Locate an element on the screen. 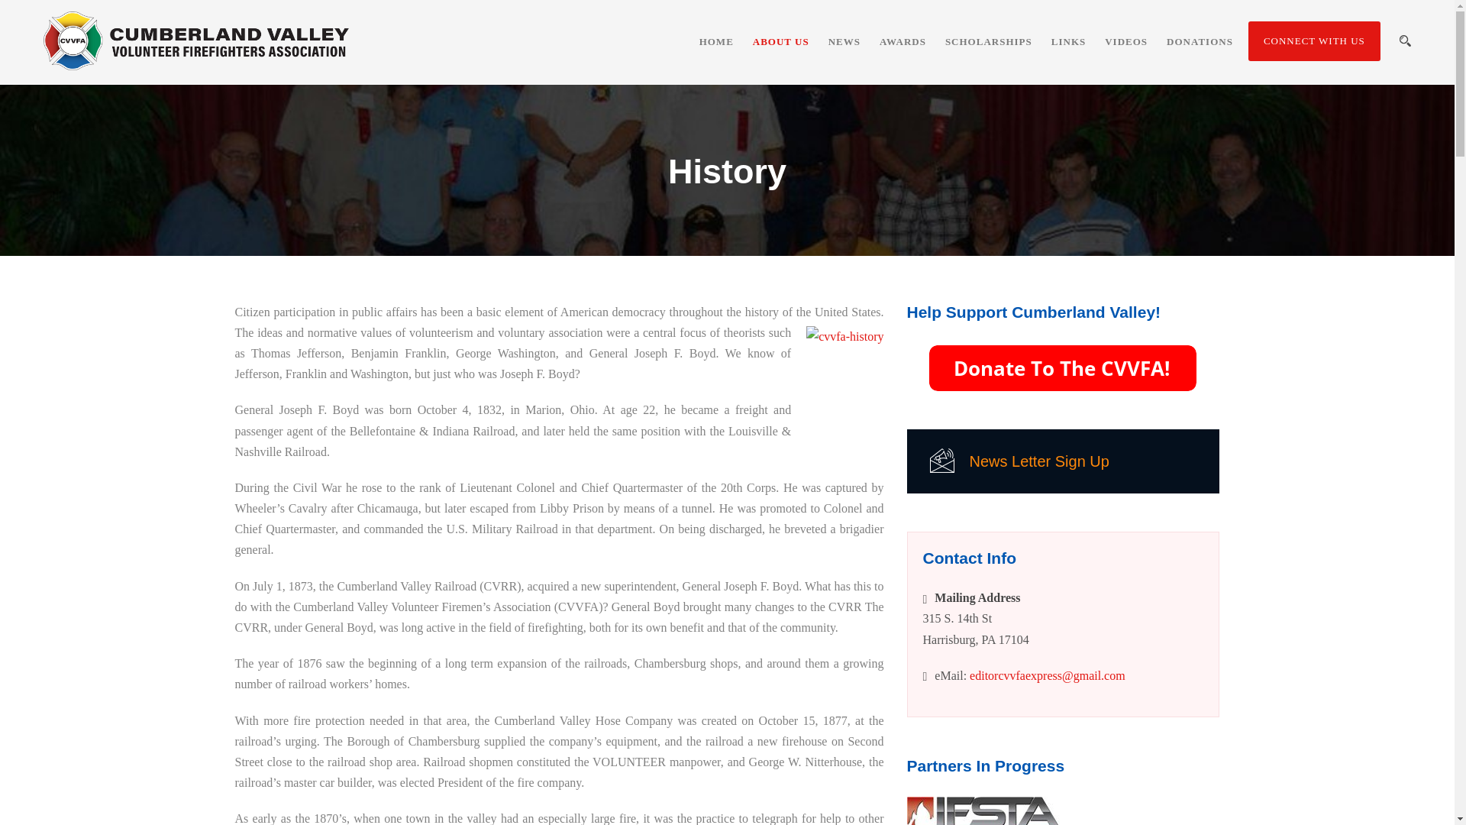 The width and height of the screenshot is (1466, 825). ABOUT US is located at coordinates (771, 60).